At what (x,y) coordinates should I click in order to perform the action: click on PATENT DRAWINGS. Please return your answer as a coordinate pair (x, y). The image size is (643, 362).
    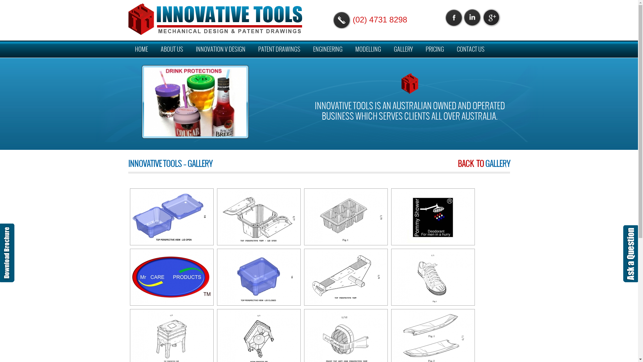
    Looking at the image, I should click on (279, 49).